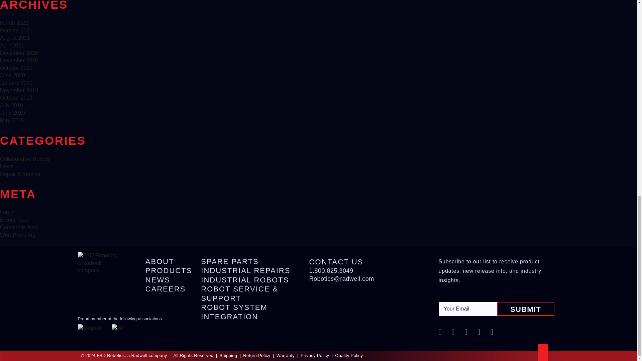  Describe the element at coordinates (12, 76) in the screenshot. I see `June 2020` at that location.